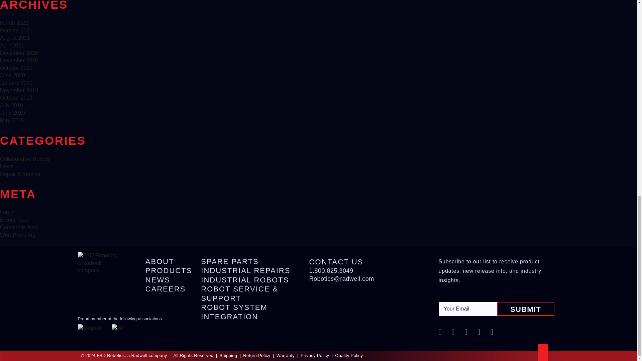  Describe the element at coordinates (12, 76) in the screenshot. I see `June 2020` at that location.